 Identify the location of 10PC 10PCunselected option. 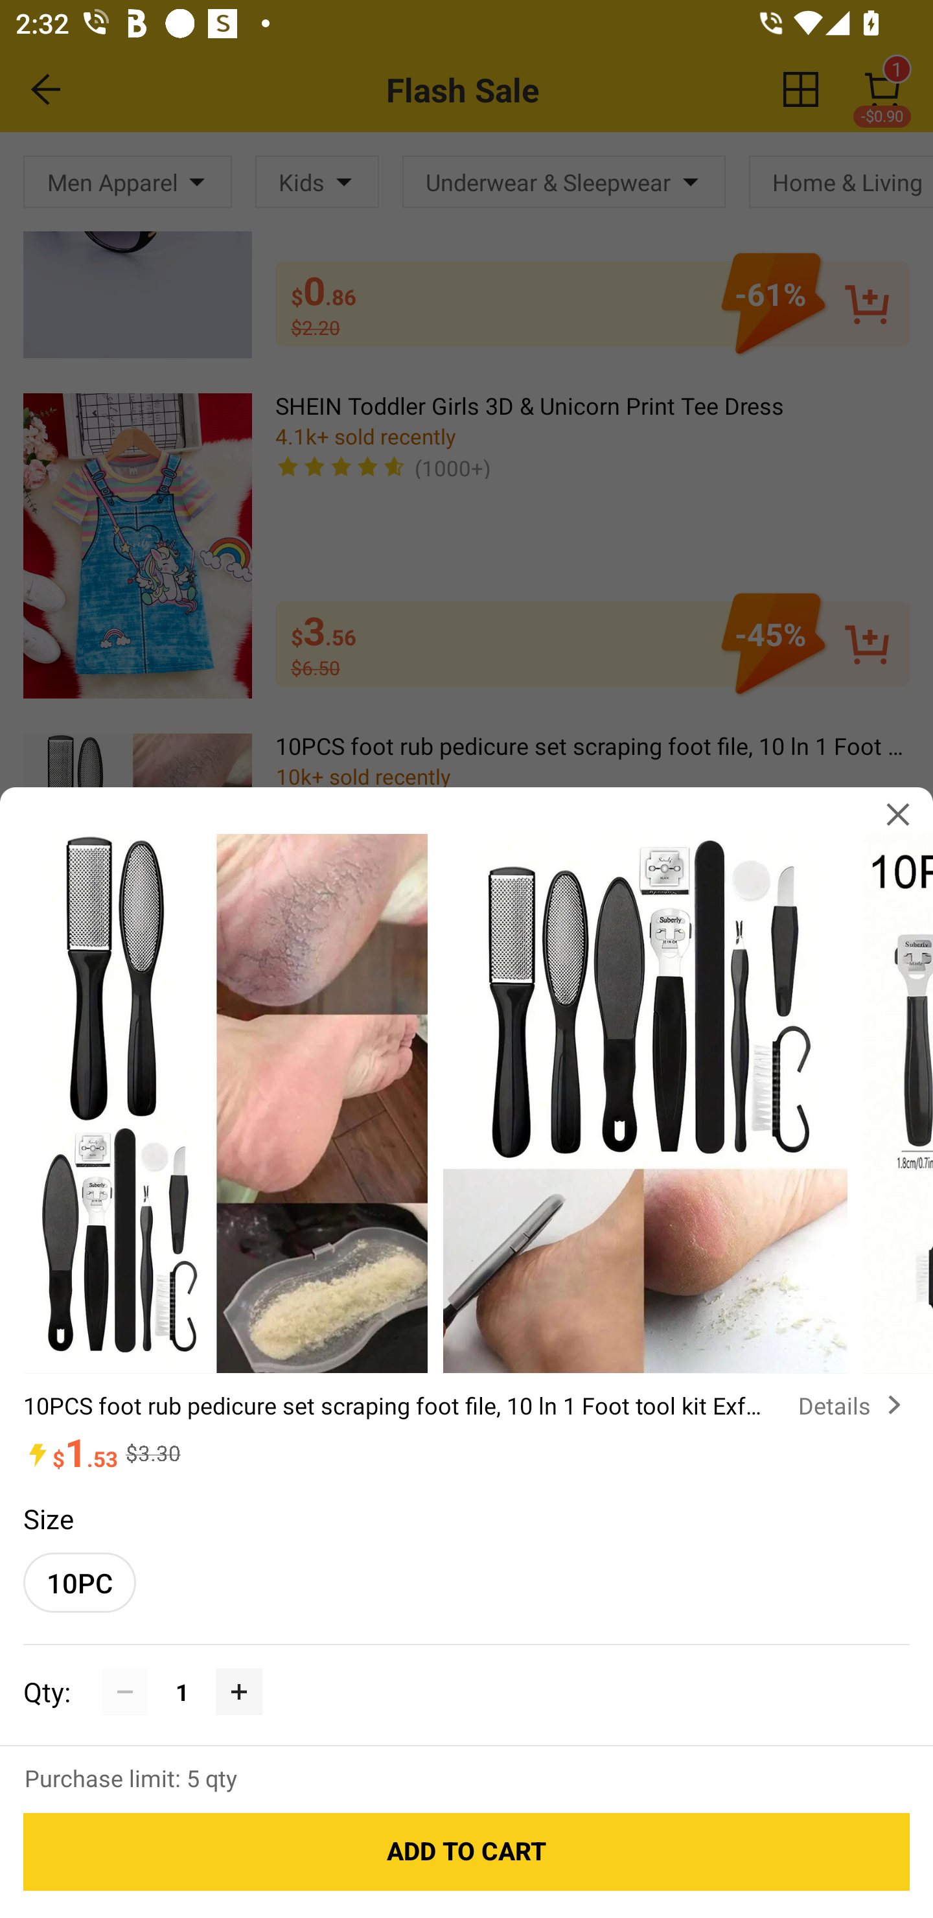
(80, 1582).